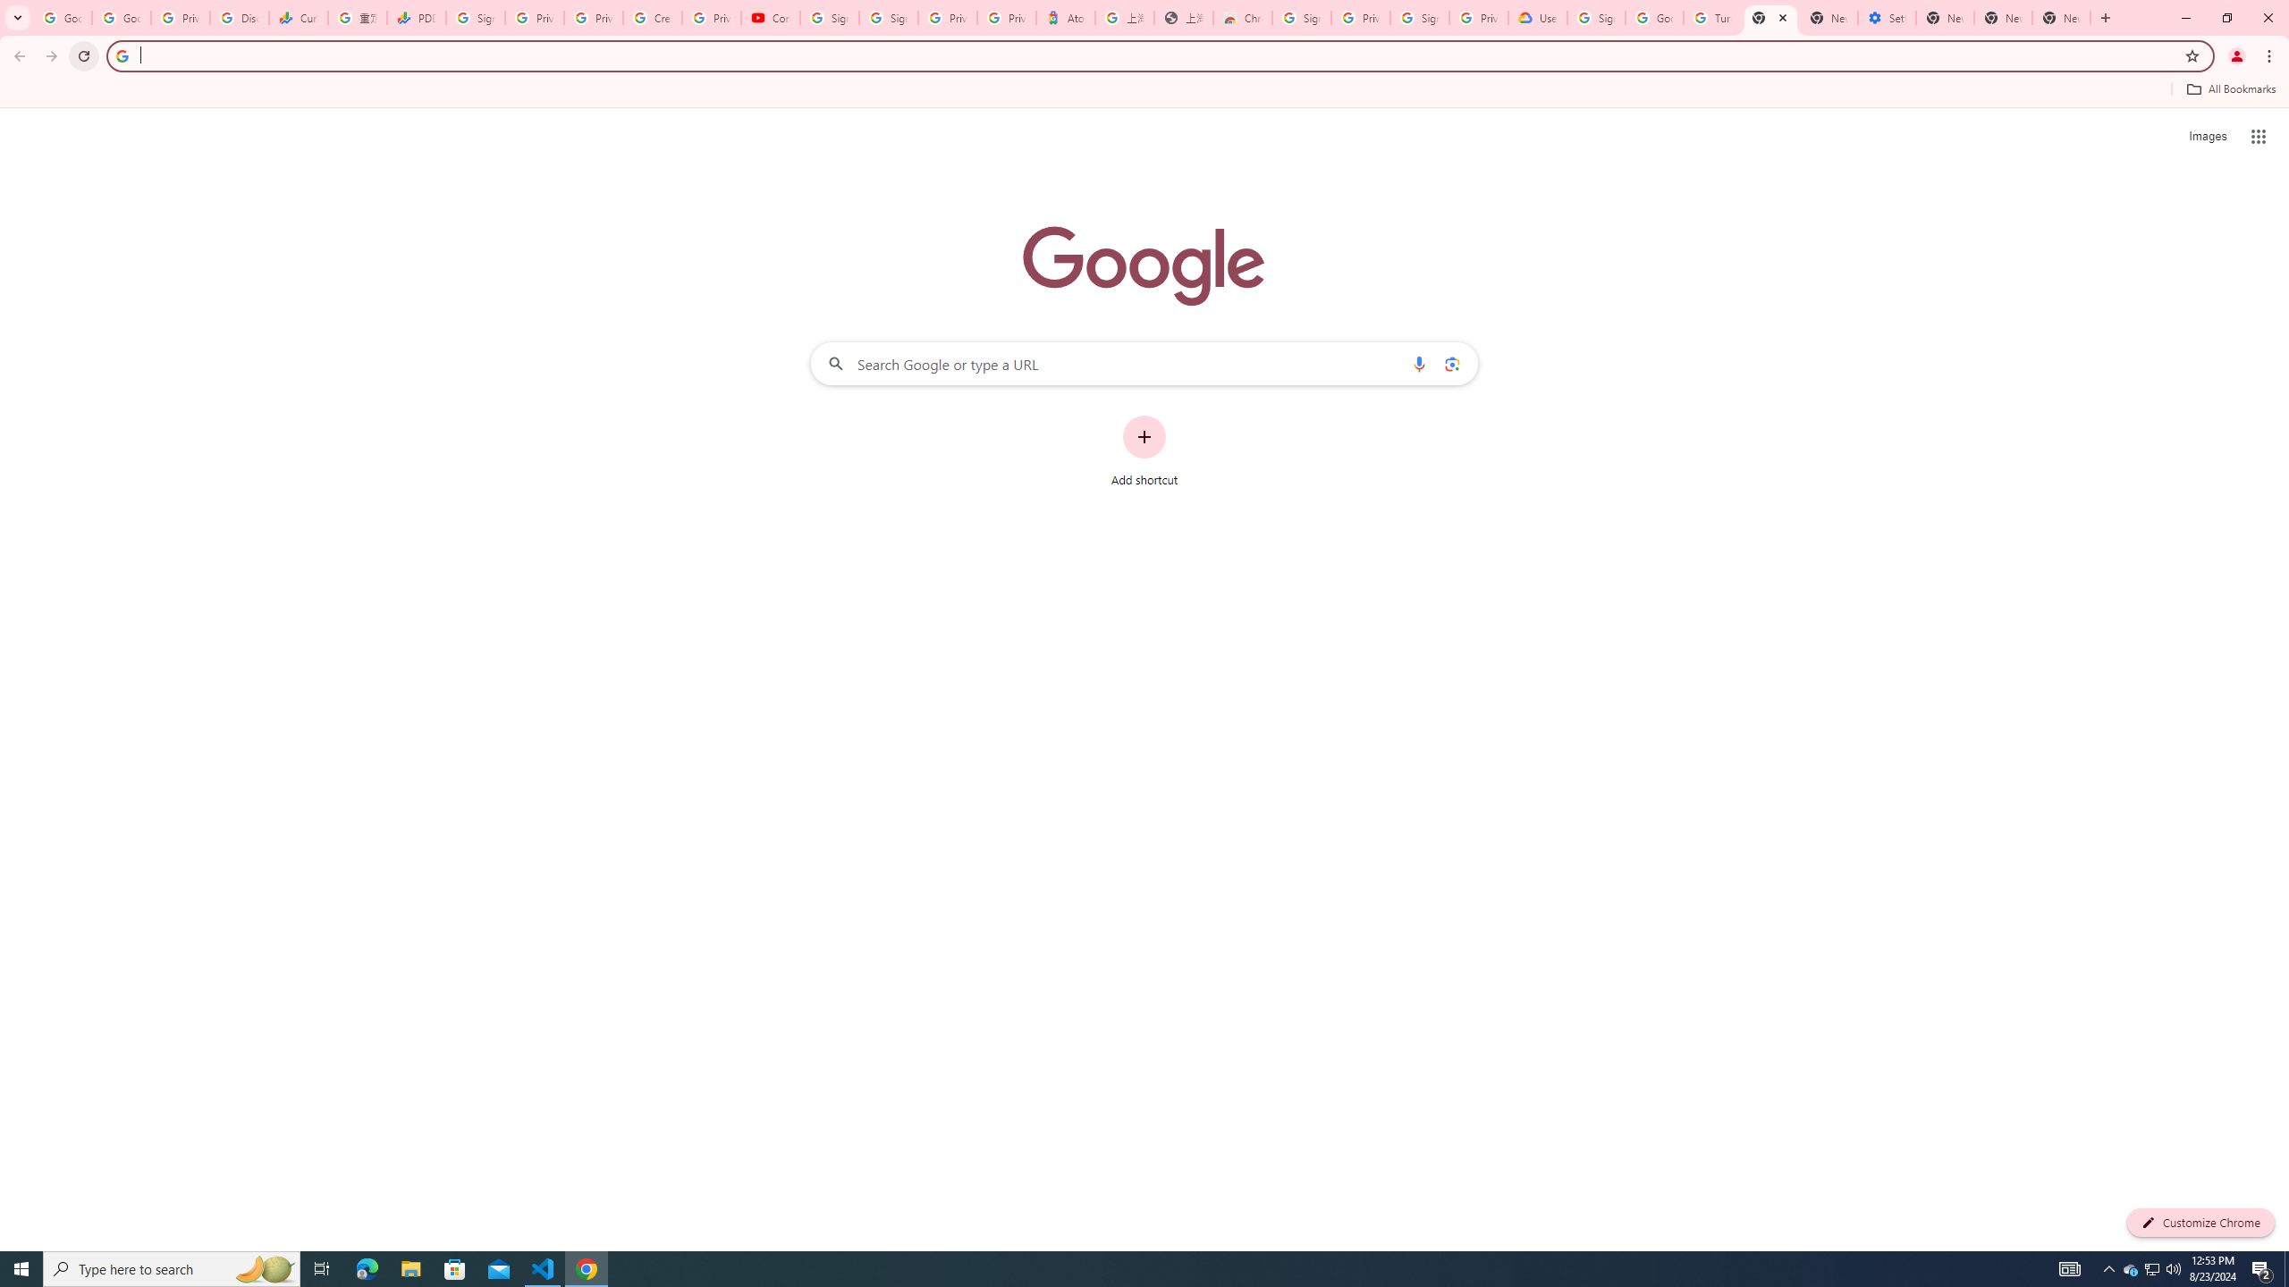  Describe the element at coordinates (1065, 18) in the screenshot. I see `Atour Hotel - Google hotels` at that location.